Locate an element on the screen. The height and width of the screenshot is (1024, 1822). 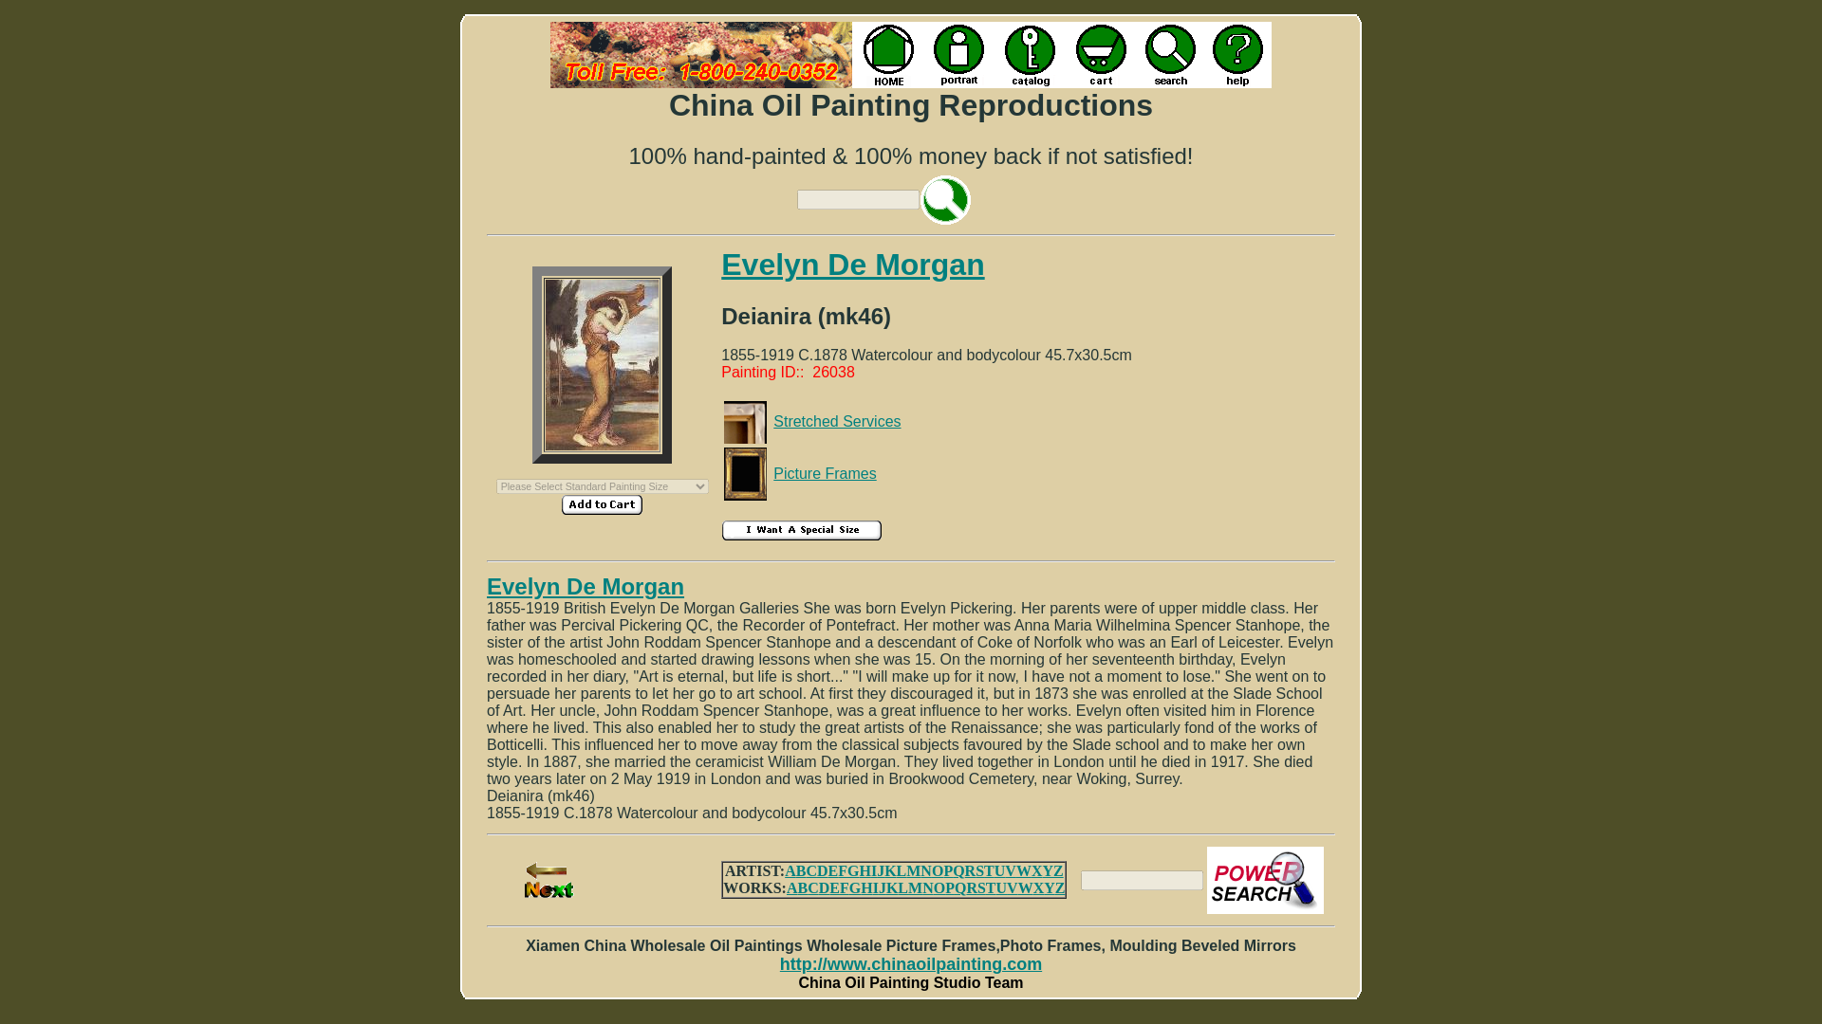
Evelyn De Morgan is located at coordinates (585, 586).